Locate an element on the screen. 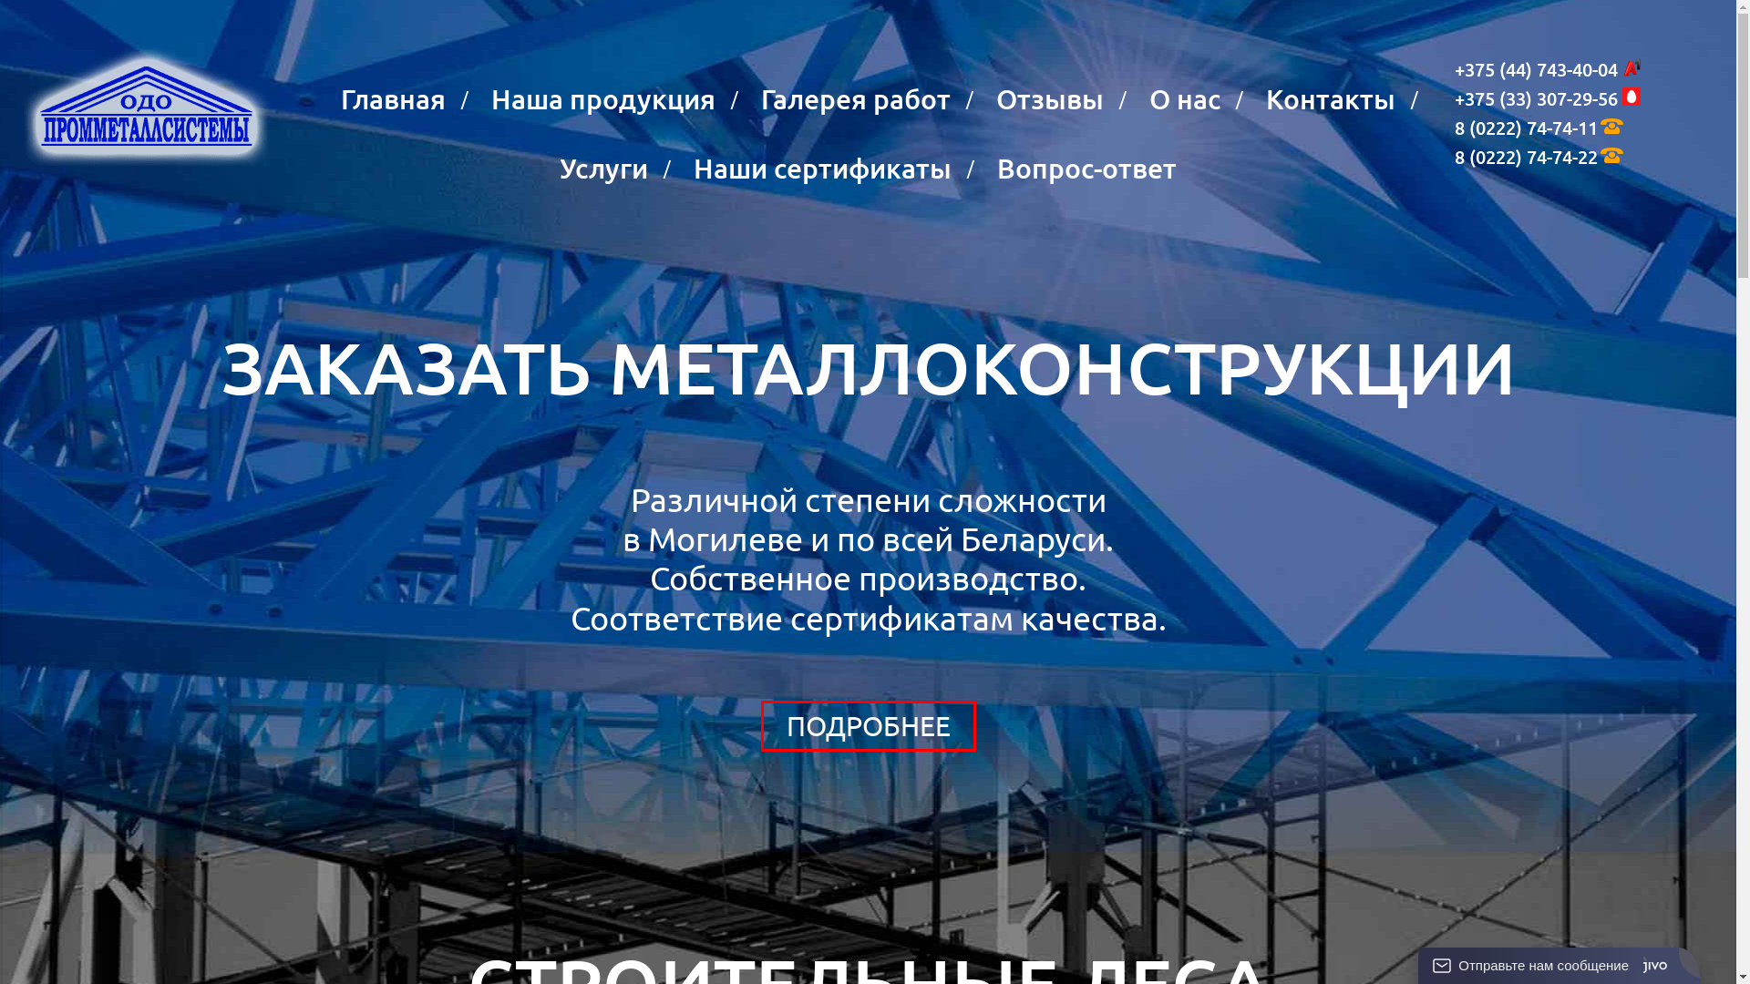  +375 (33) 307-29-56 is located at coordinates (1537, 98).